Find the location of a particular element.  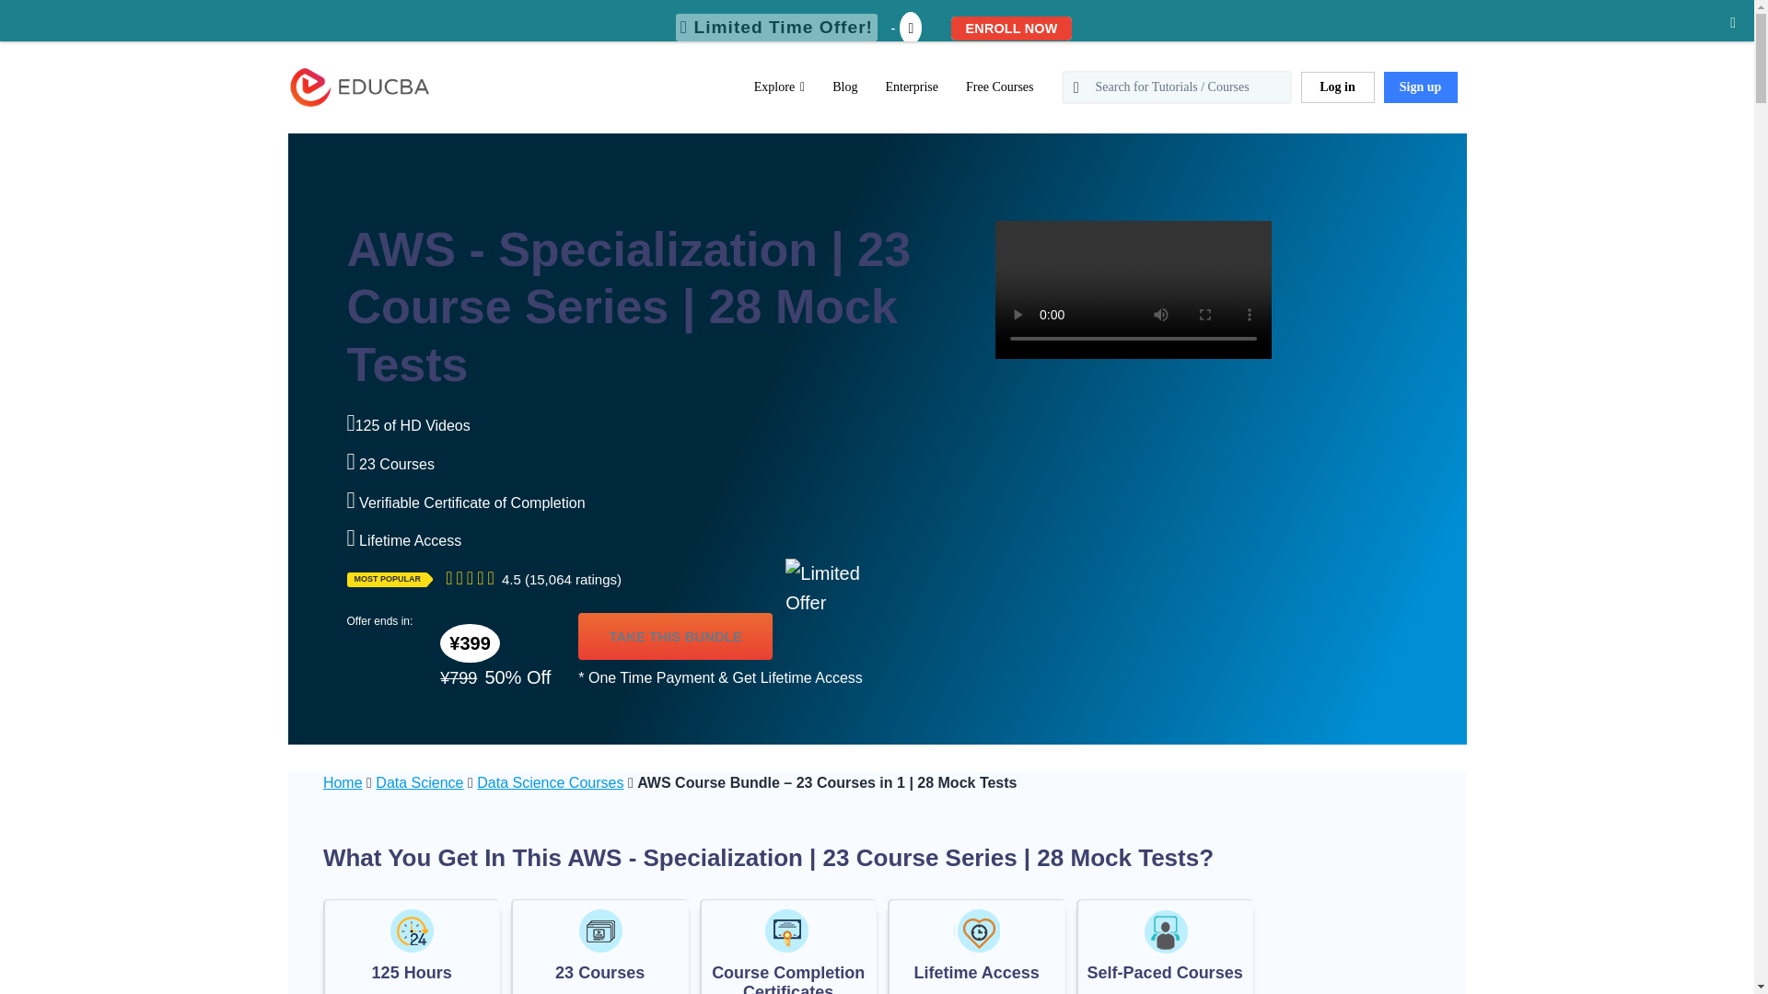

Home is located at coordinates (343, 782).